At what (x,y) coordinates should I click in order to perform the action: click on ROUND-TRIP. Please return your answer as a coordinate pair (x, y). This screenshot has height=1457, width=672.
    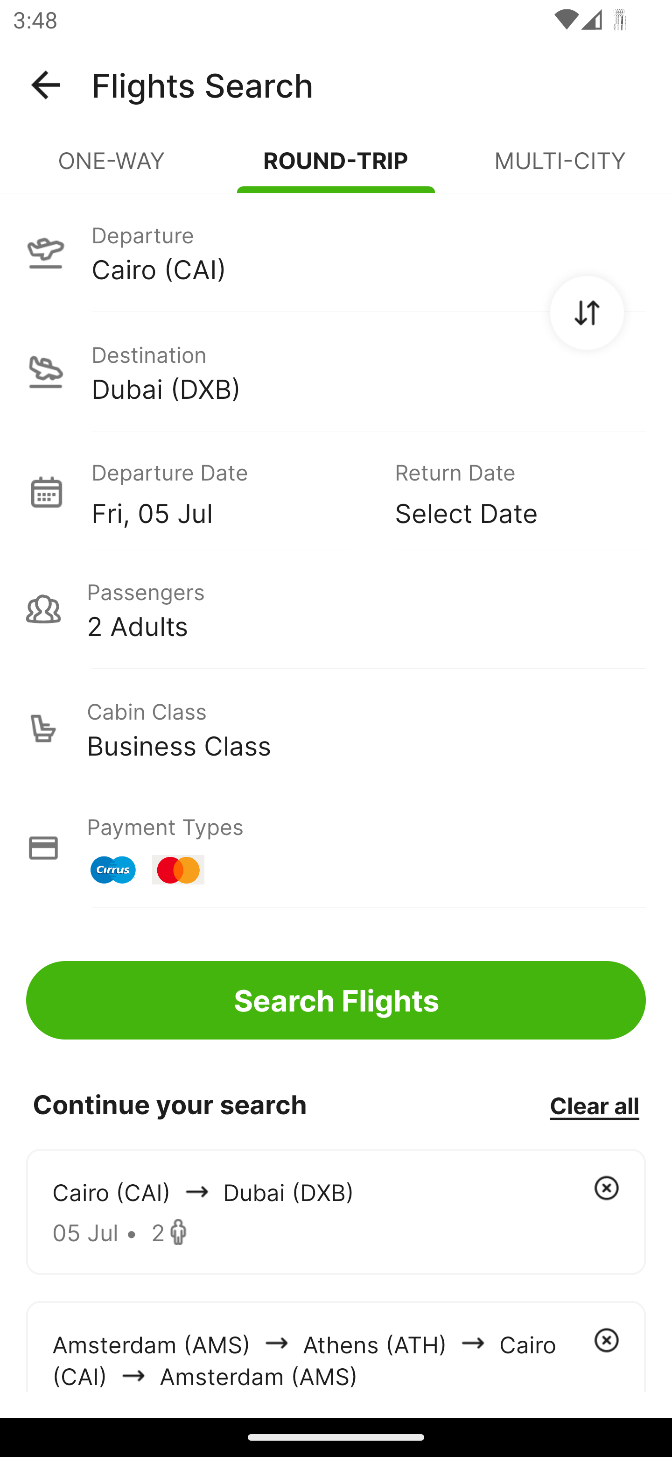
    Looking at the image, I should click on (336, 168).